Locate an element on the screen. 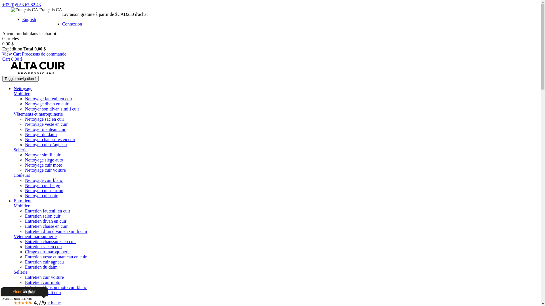  Nettoyage cuir blanc is located at coordinates (44, 180).